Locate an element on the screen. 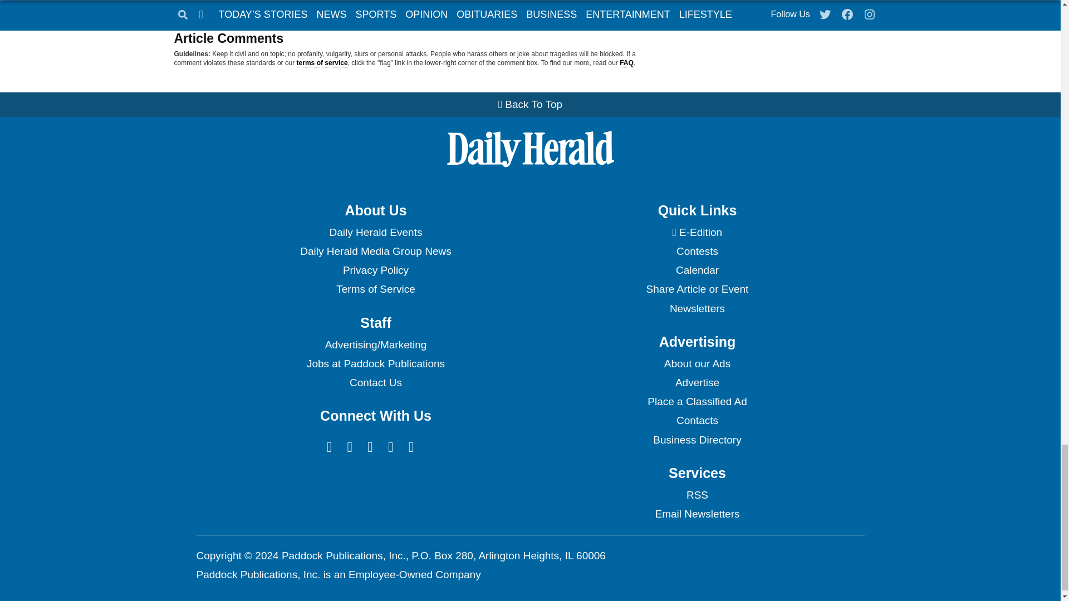 The image size is (1069, 601). Privacy Policy is located at coordinates (375, 270).